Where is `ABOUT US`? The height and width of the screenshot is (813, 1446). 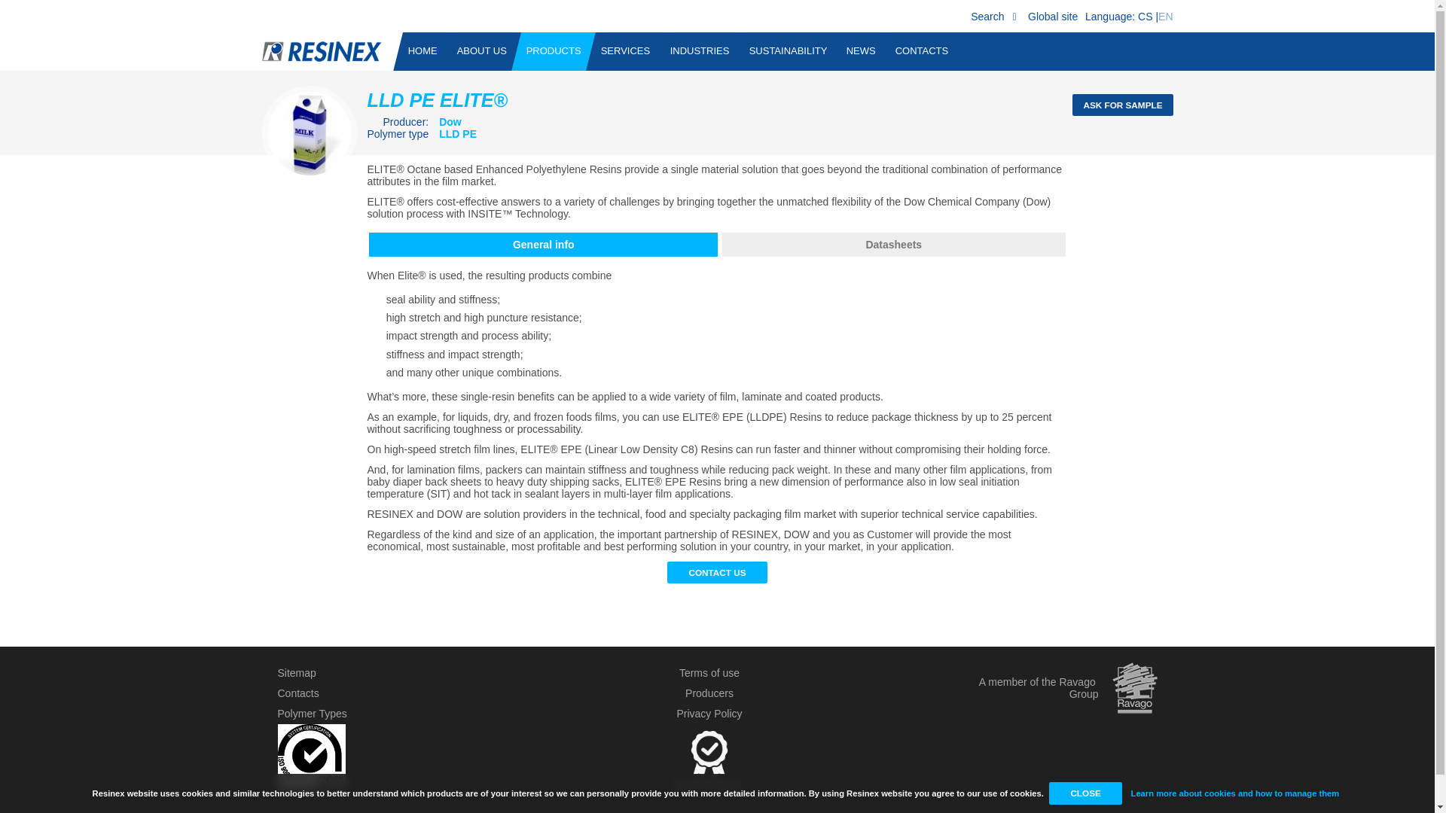
ABOUT US is located at coordinates (481, 51).